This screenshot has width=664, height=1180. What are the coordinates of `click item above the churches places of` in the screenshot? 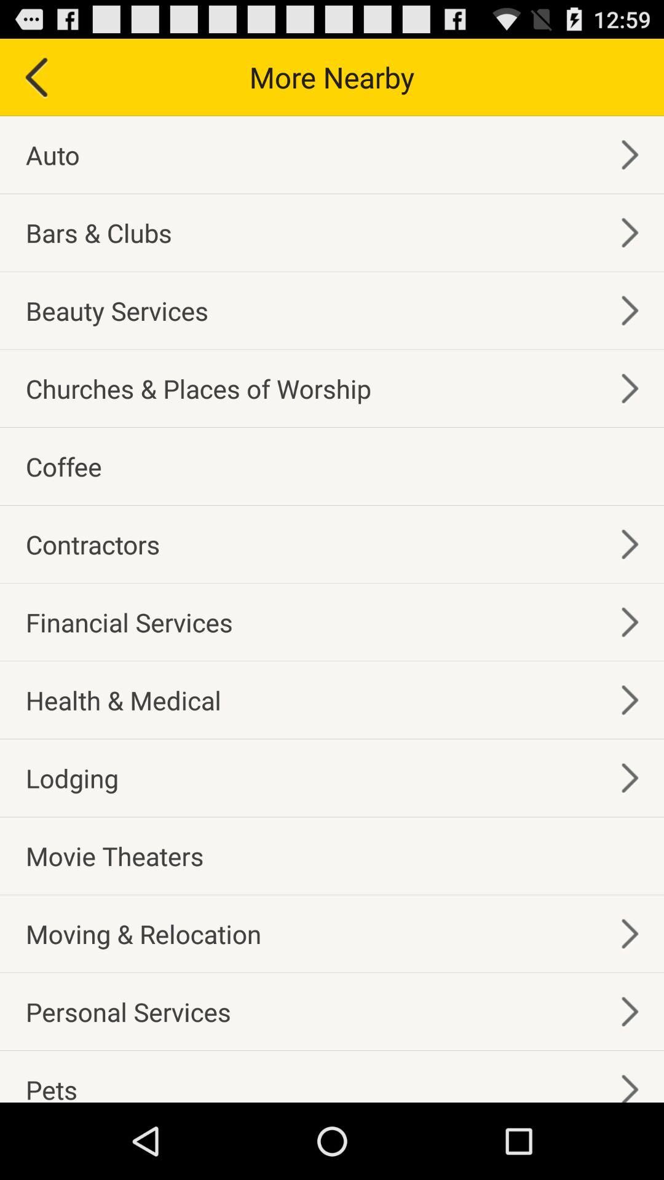 It's located at (117, 310).